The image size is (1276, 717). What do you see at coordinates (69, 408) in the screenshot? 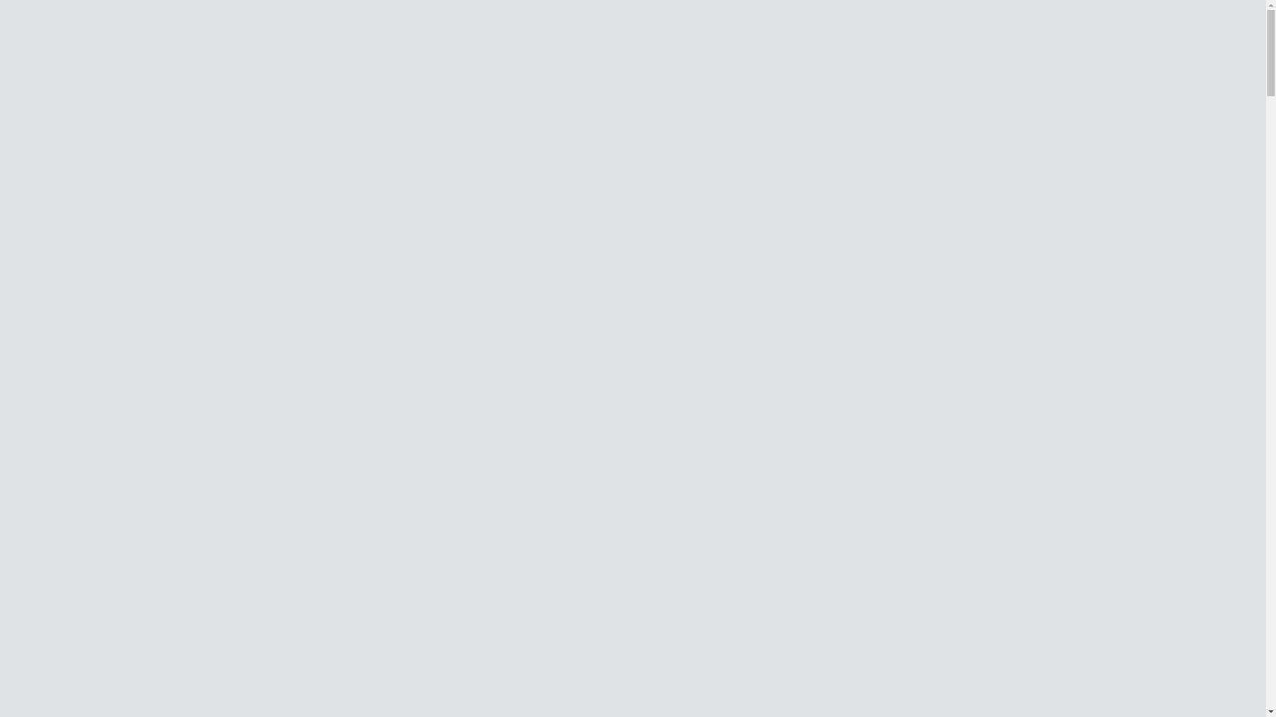
I see `Food` at bounding box center [69, 408].